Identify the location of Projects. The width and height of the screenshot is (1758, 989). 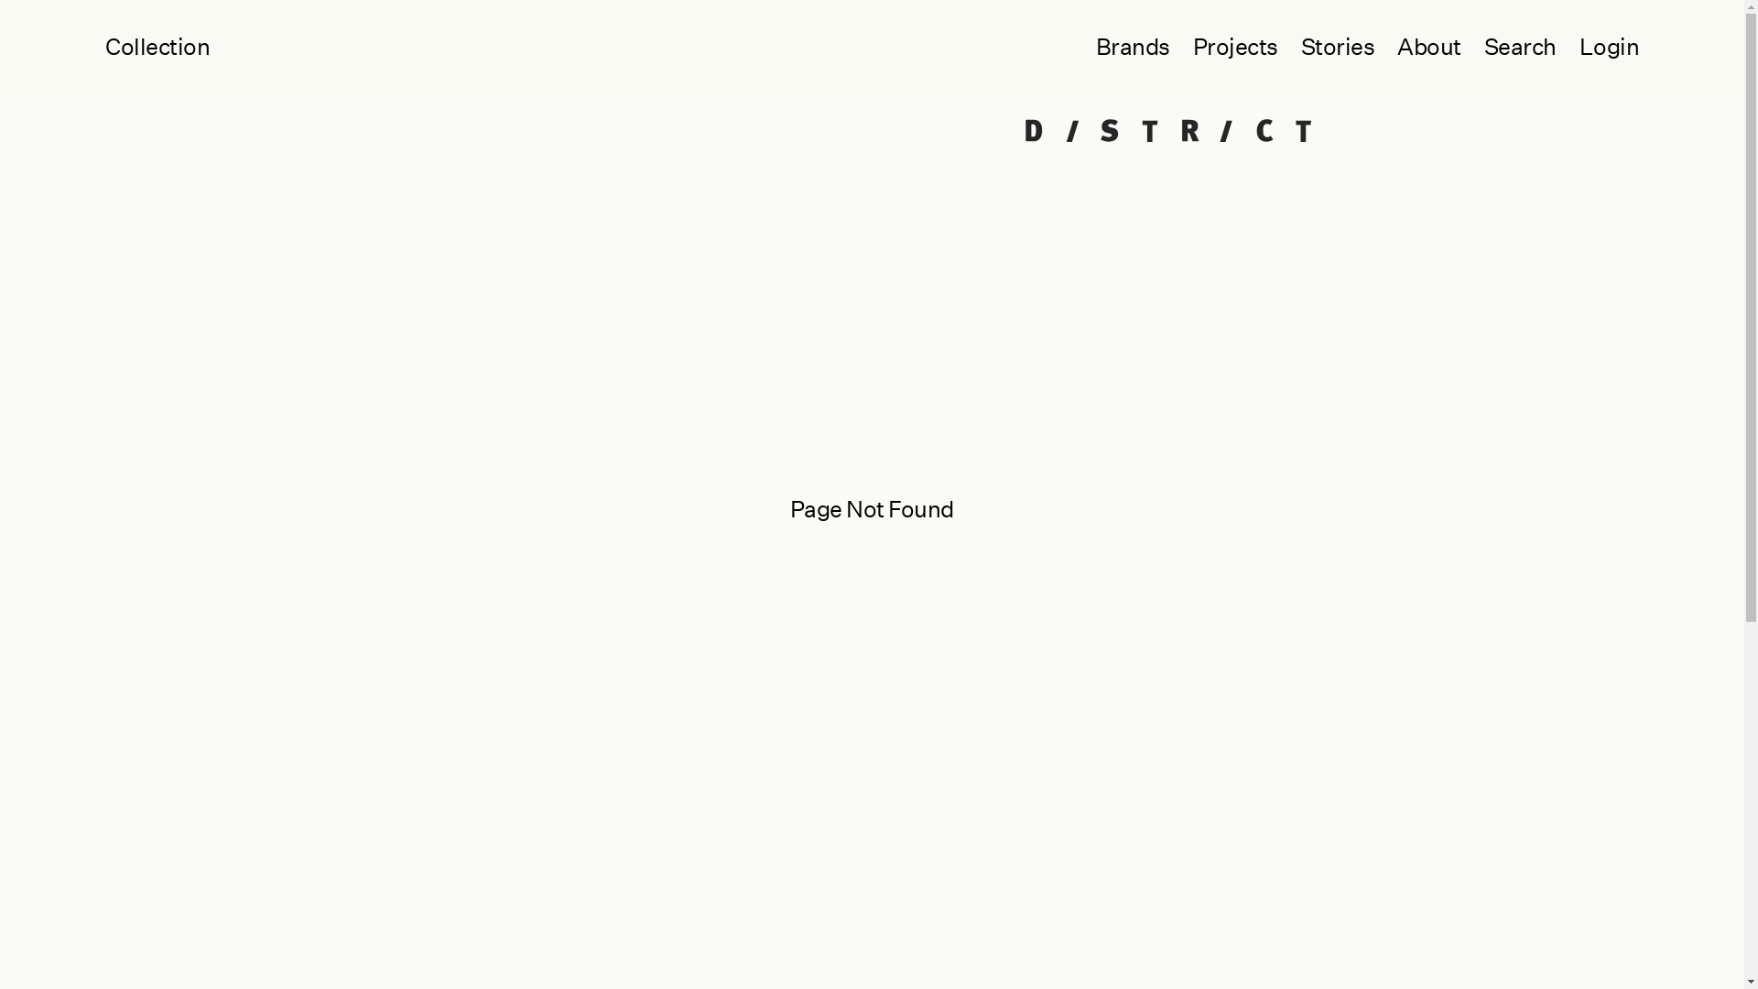
(1223, 48).